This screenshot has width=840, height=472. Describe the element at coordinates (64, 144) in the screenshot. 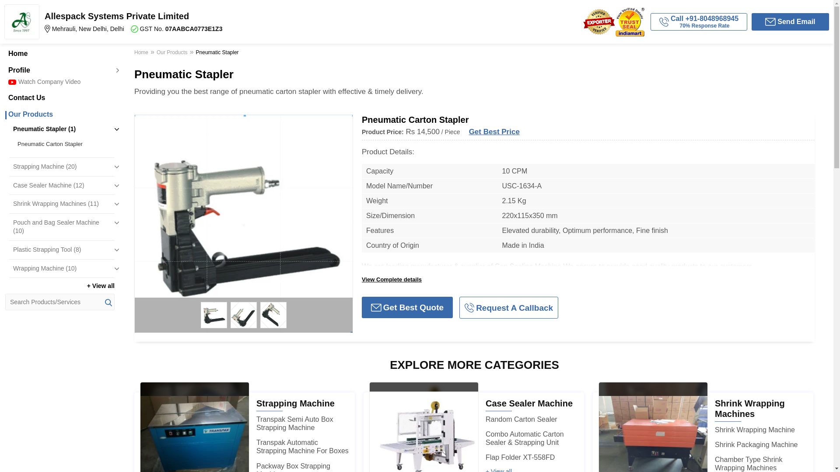

I see `Pneumatic Carton Stapler` at that location.